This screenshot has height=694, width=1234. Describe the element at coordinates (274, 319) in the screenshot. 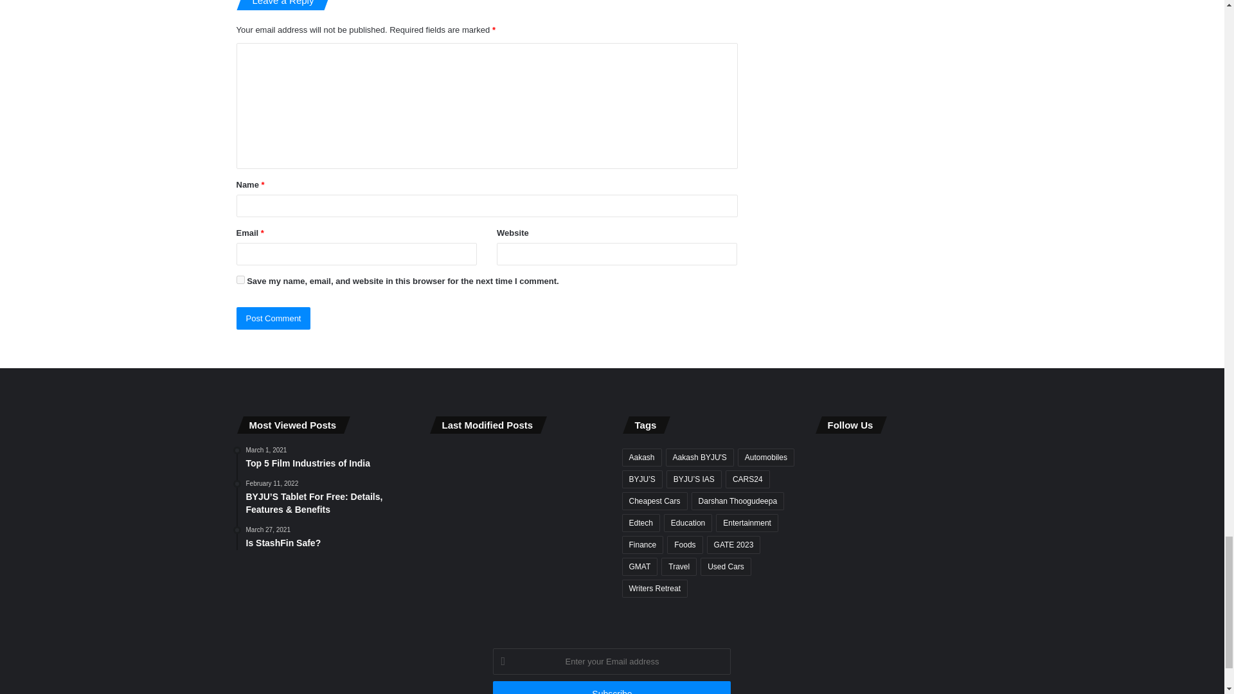

I see `Post Comment` at that location.